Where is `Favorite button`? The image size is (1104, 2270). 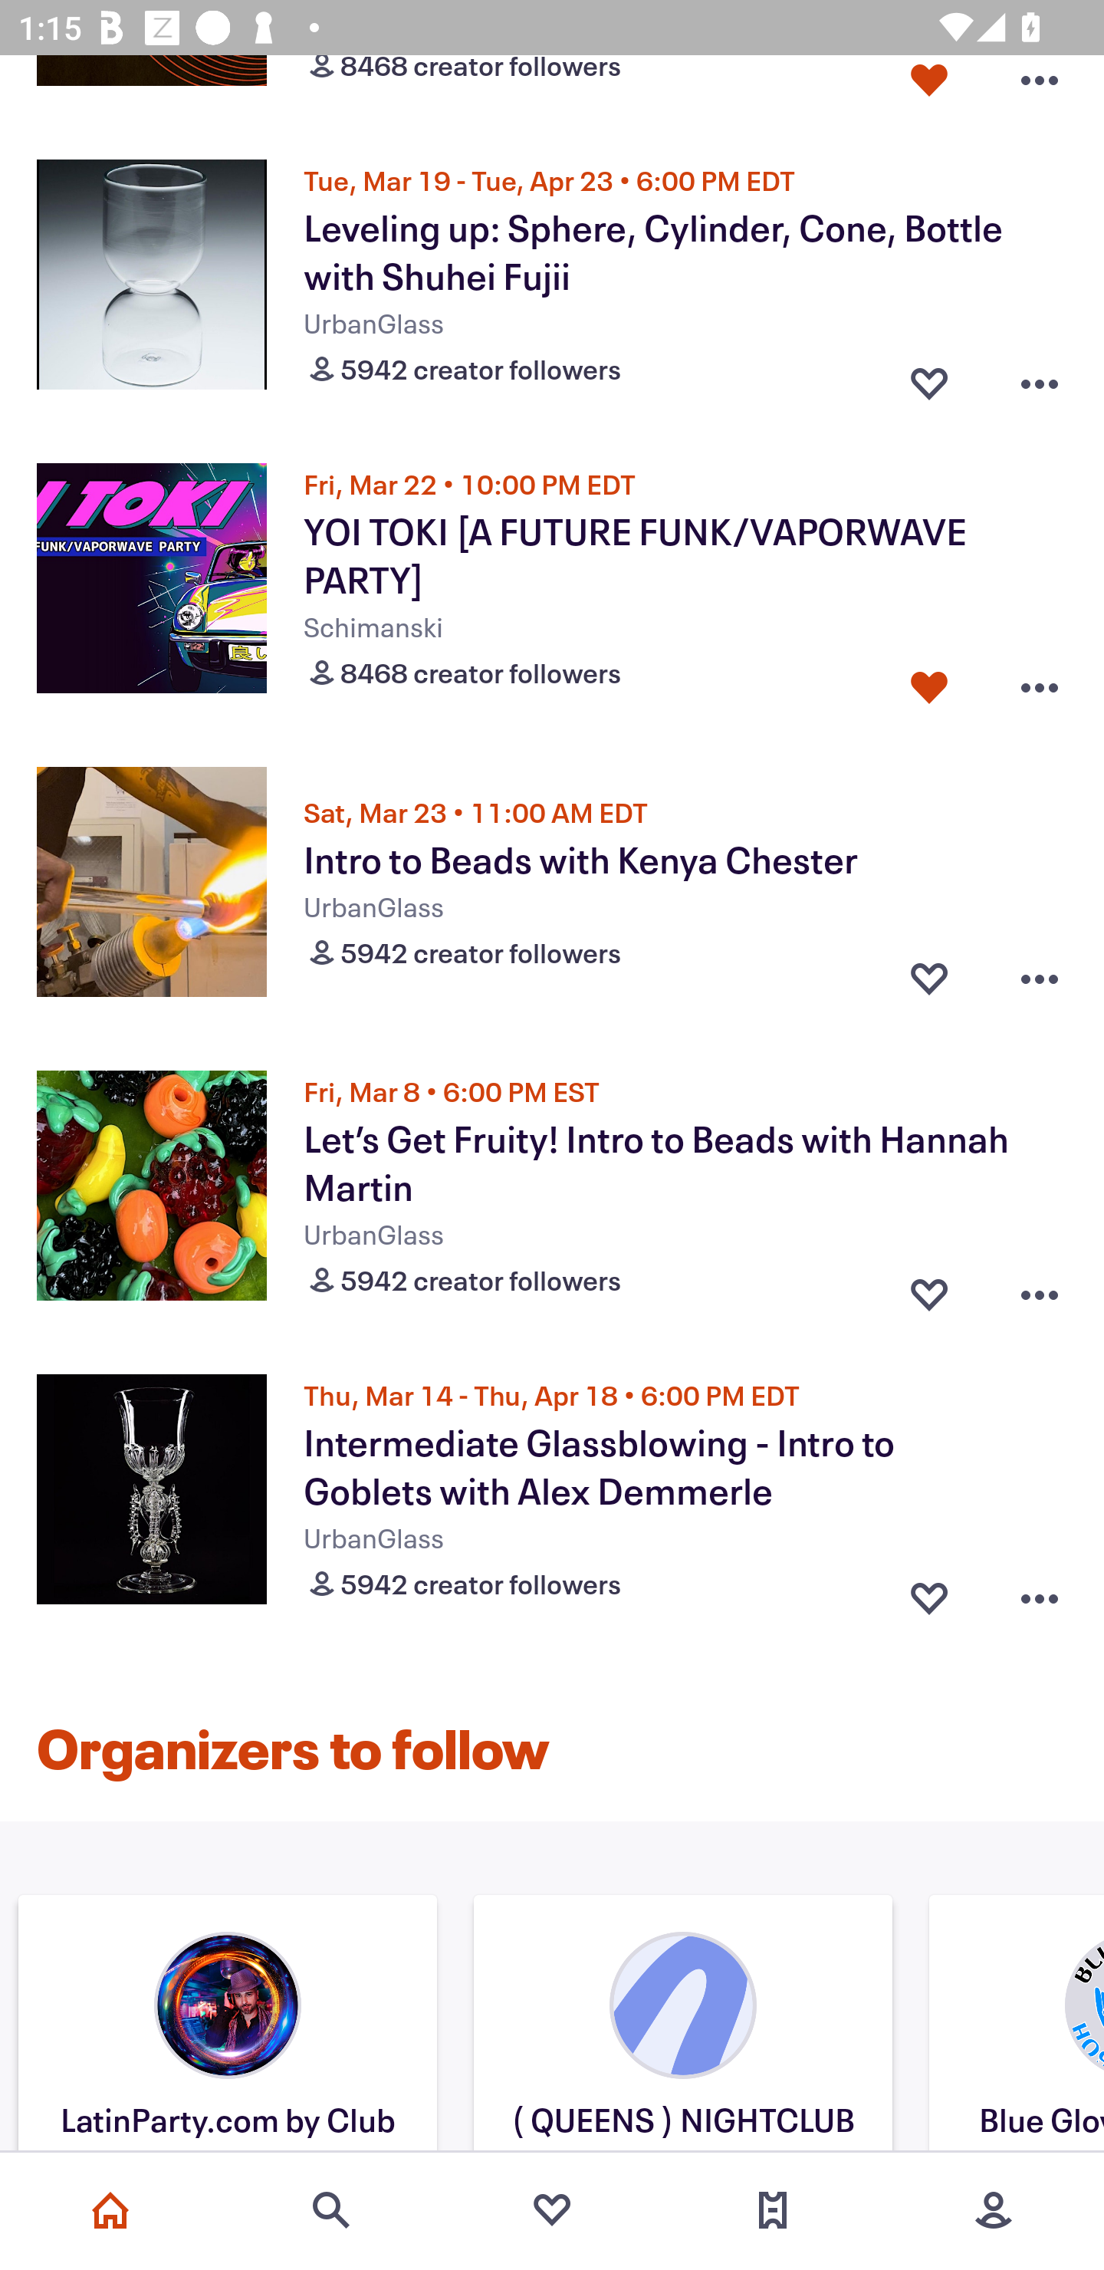
Favorite button is located at coordinates (929, 1592).